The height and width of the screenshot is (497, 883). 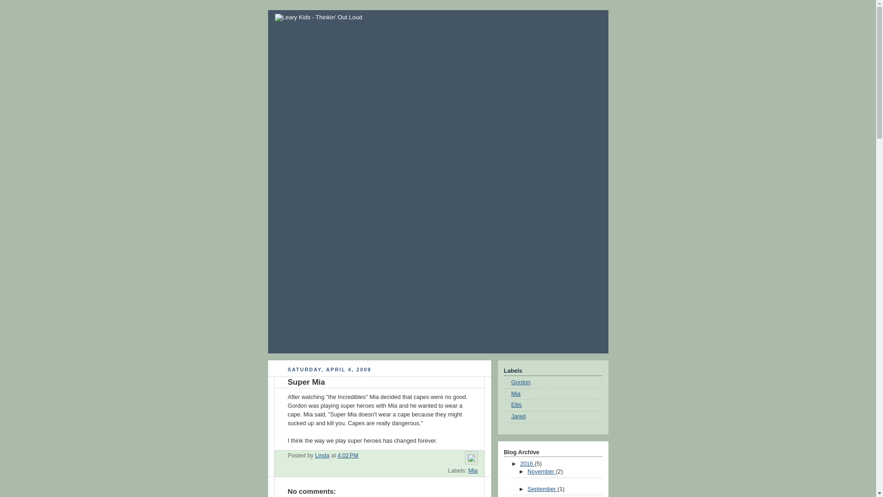 What do you see at coordinates (322, 455) in the screenshot?
I see `Linda` at bounding box center [322, 455].